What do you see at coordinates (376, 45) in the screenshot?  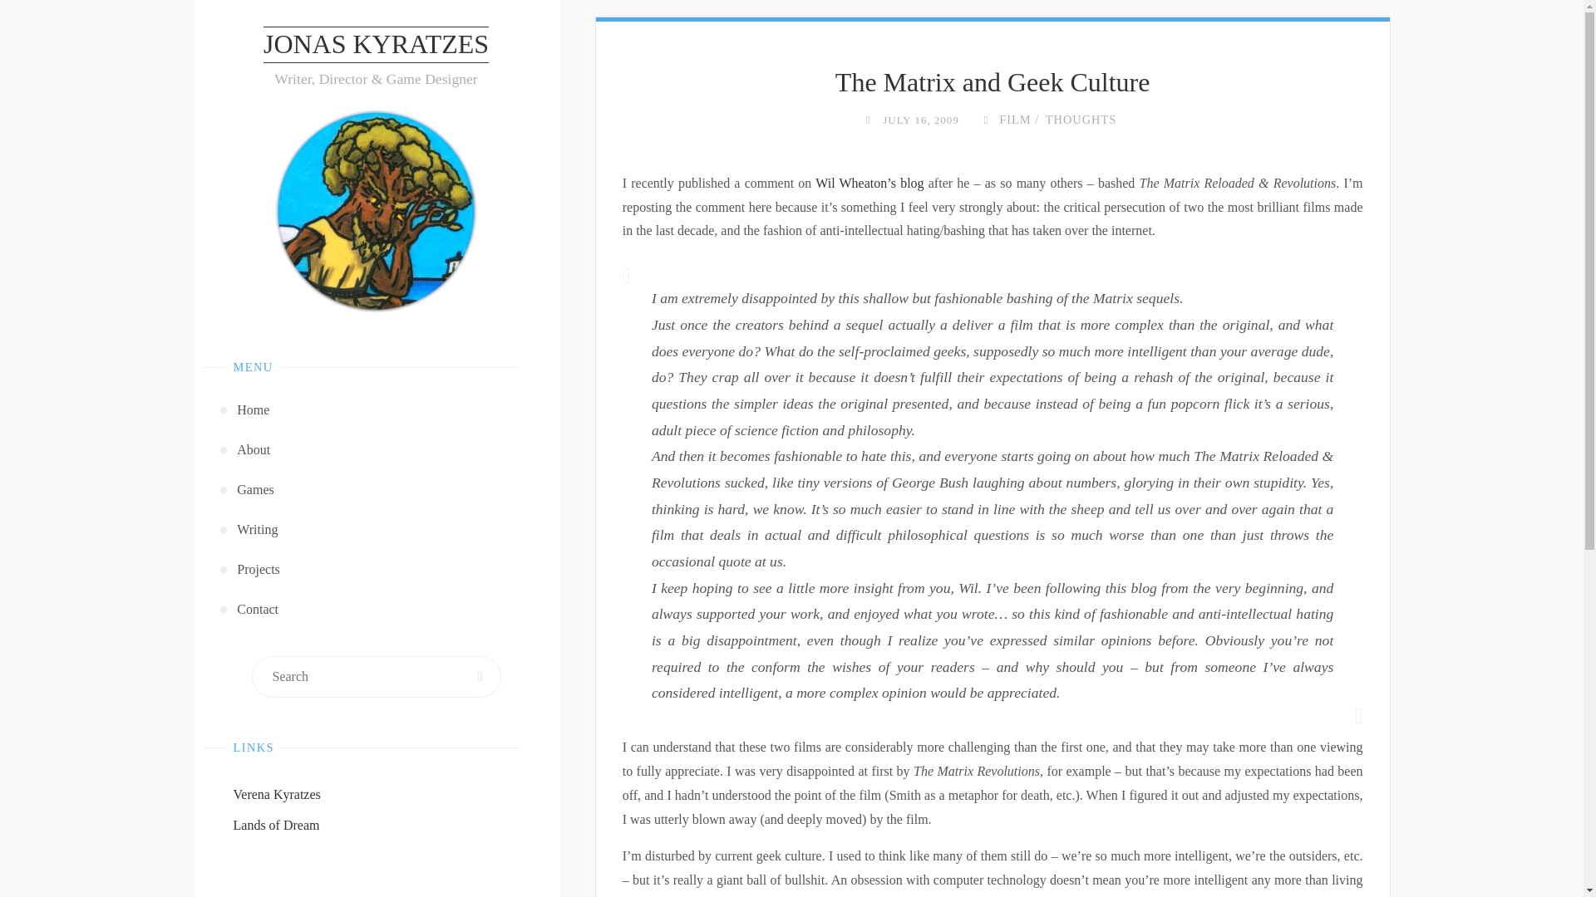 I see `JONAS KYRATZES` at bounding box center [376, 45].